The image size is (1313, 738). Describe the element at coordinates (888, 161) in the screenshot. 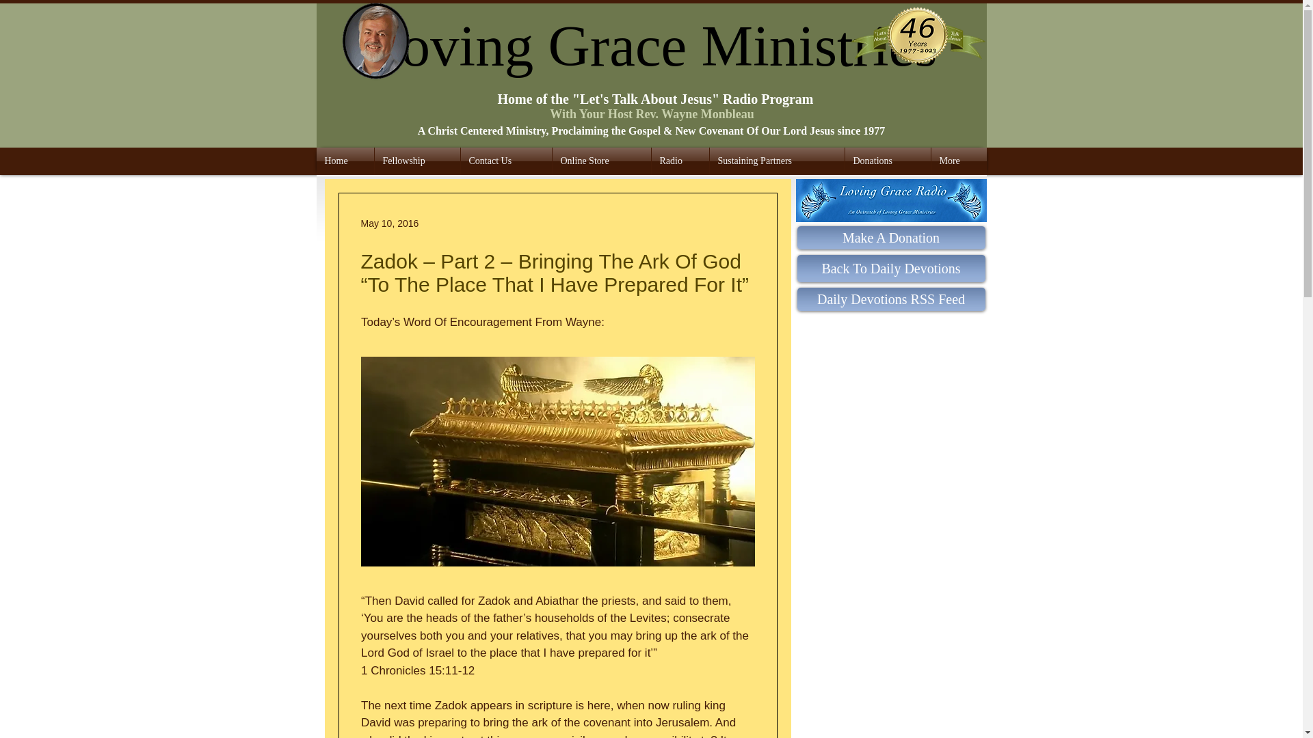

I see `Donations` at that location.